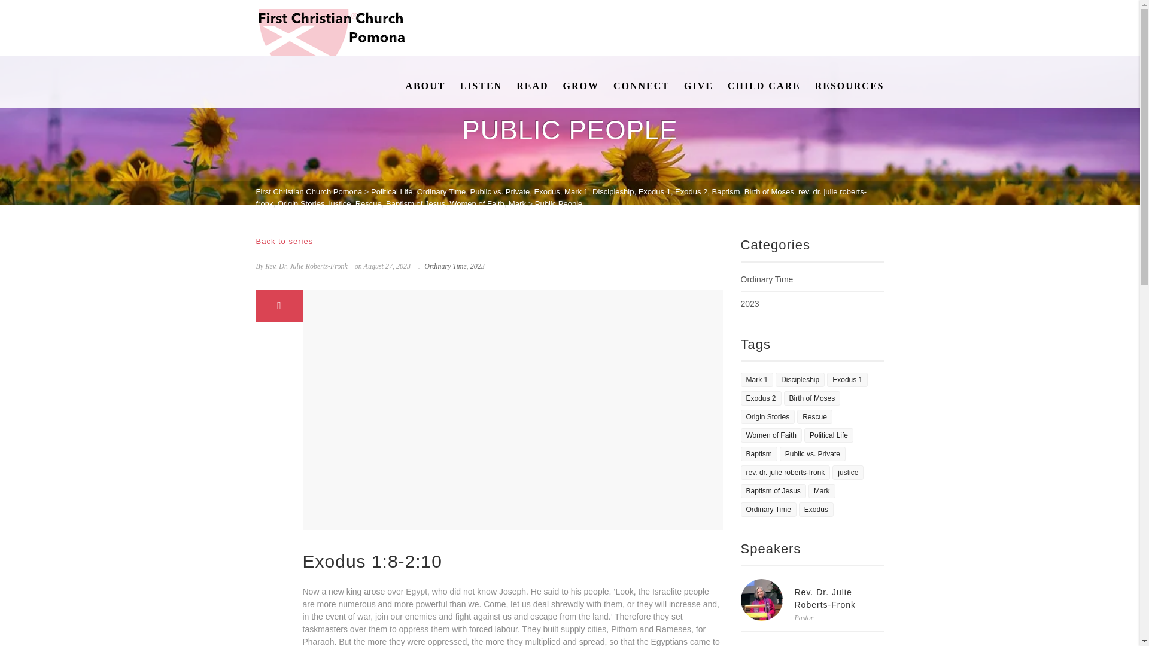 This screenshot has height=646, width=1149. Describe the element at coordinates (613, 191) in the screenshot. I see `Go to the Discipleship Sermon Tags archives.` at that location.